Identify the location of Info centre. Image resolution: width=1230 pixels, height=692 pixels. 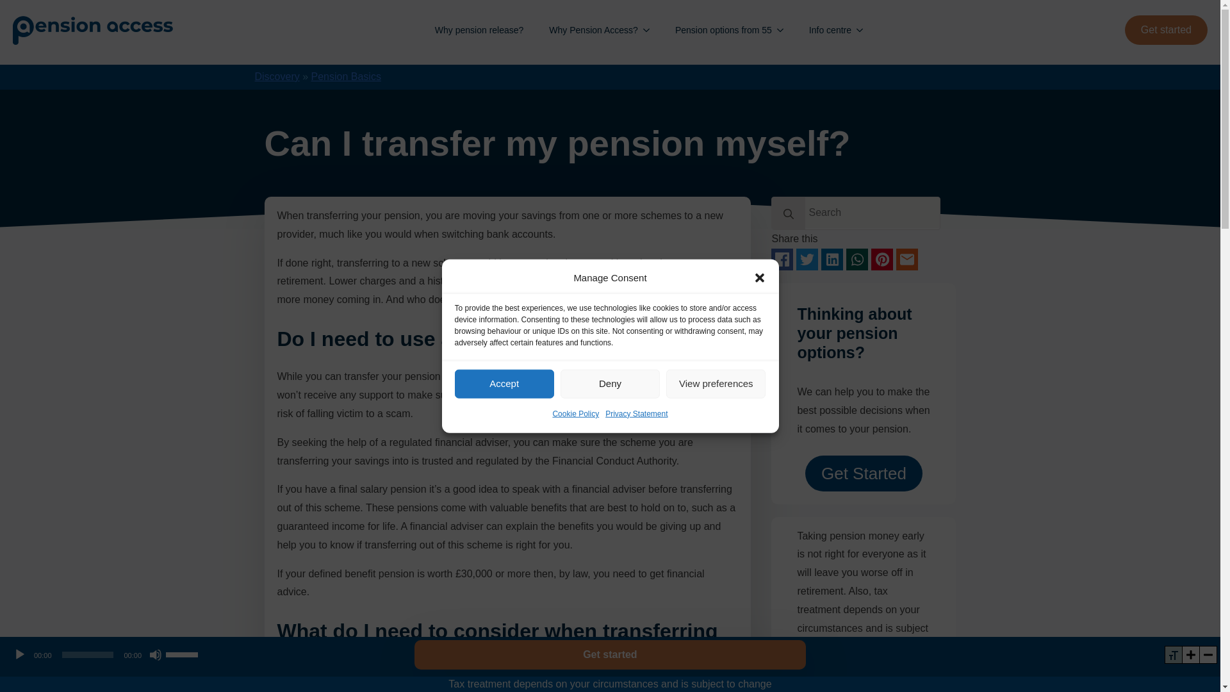
(823, 30).